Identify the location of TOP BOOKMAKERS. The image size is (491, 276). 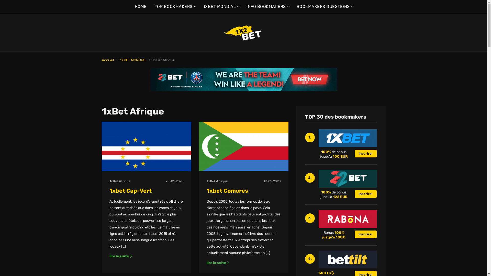
(175, 7).